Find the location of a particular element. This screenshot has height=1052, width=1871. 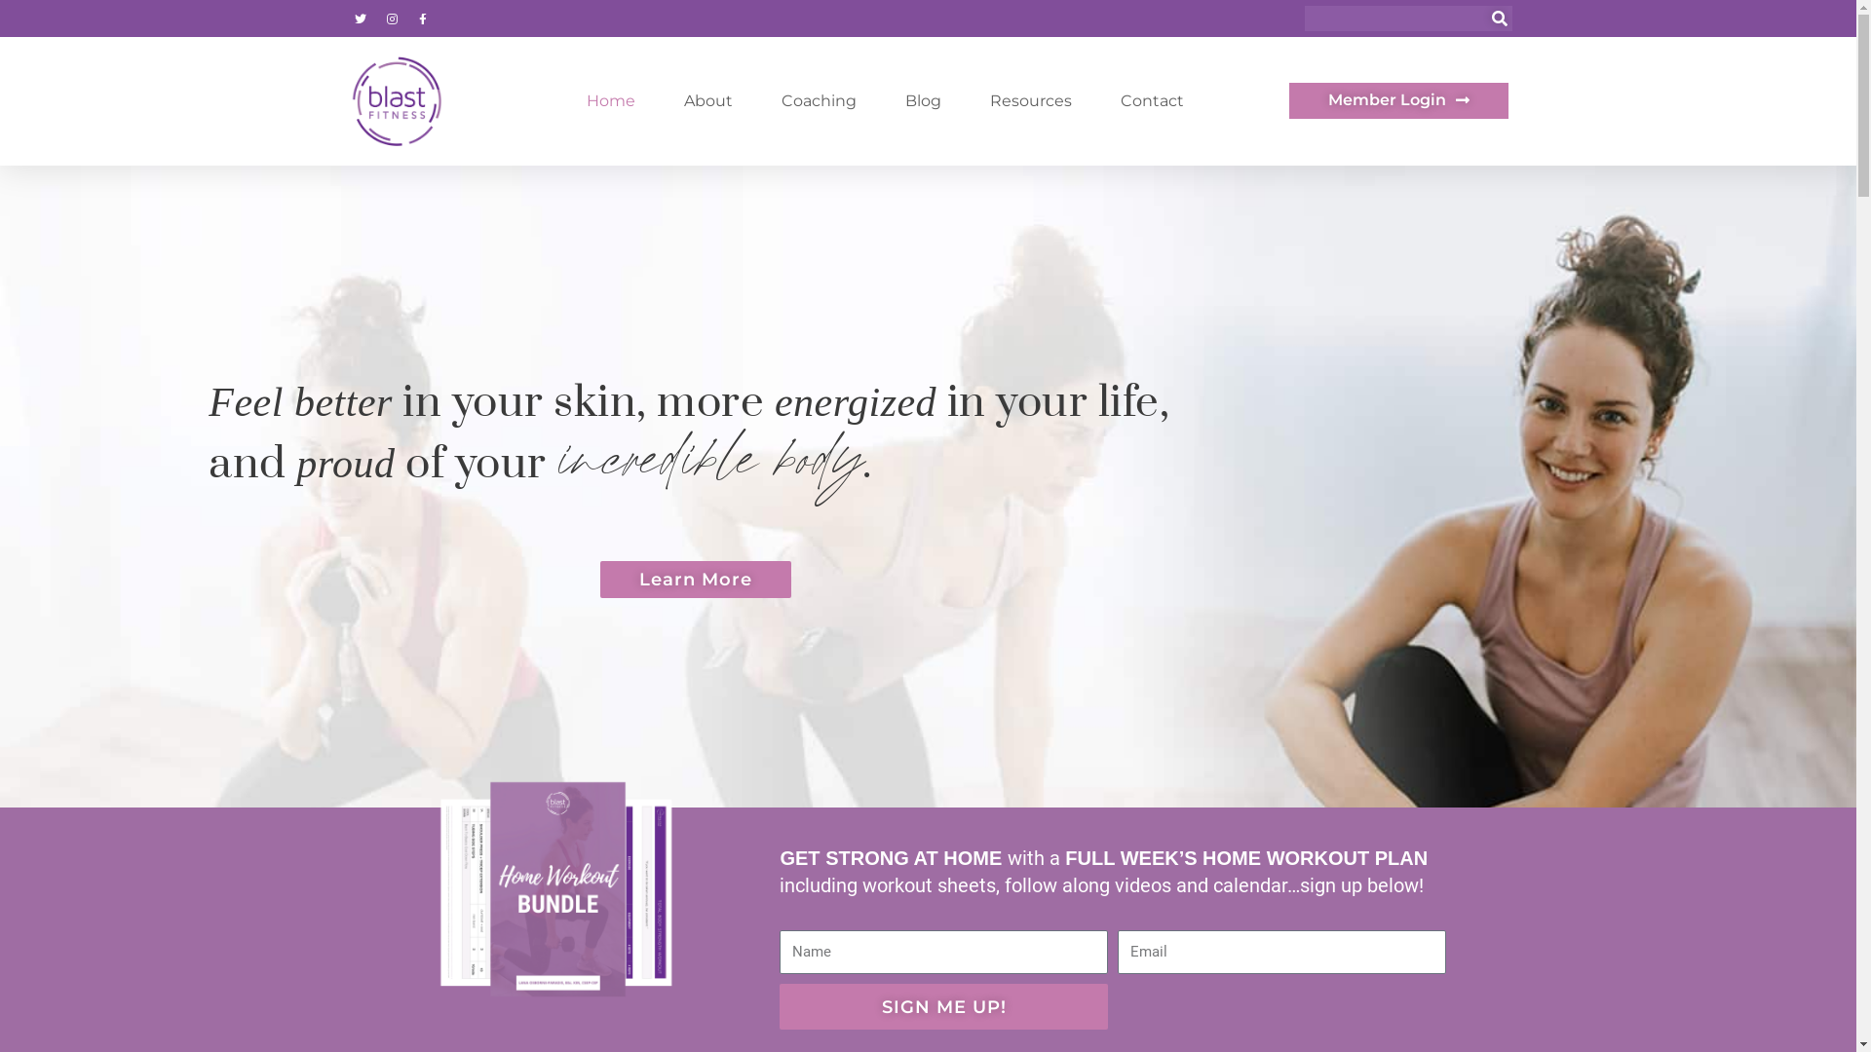

Blog is located at coordinates (924, 101).